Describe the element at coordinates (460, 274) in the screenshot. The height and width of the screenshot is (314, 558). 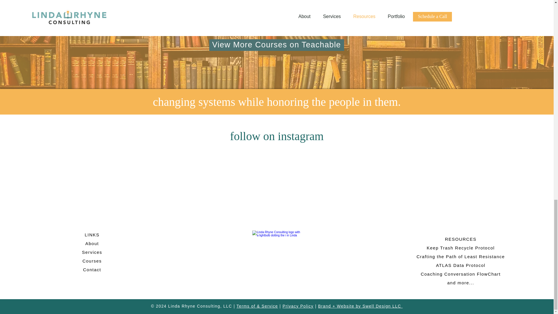
I see `Coaching Conversation FlowChart` at that location.